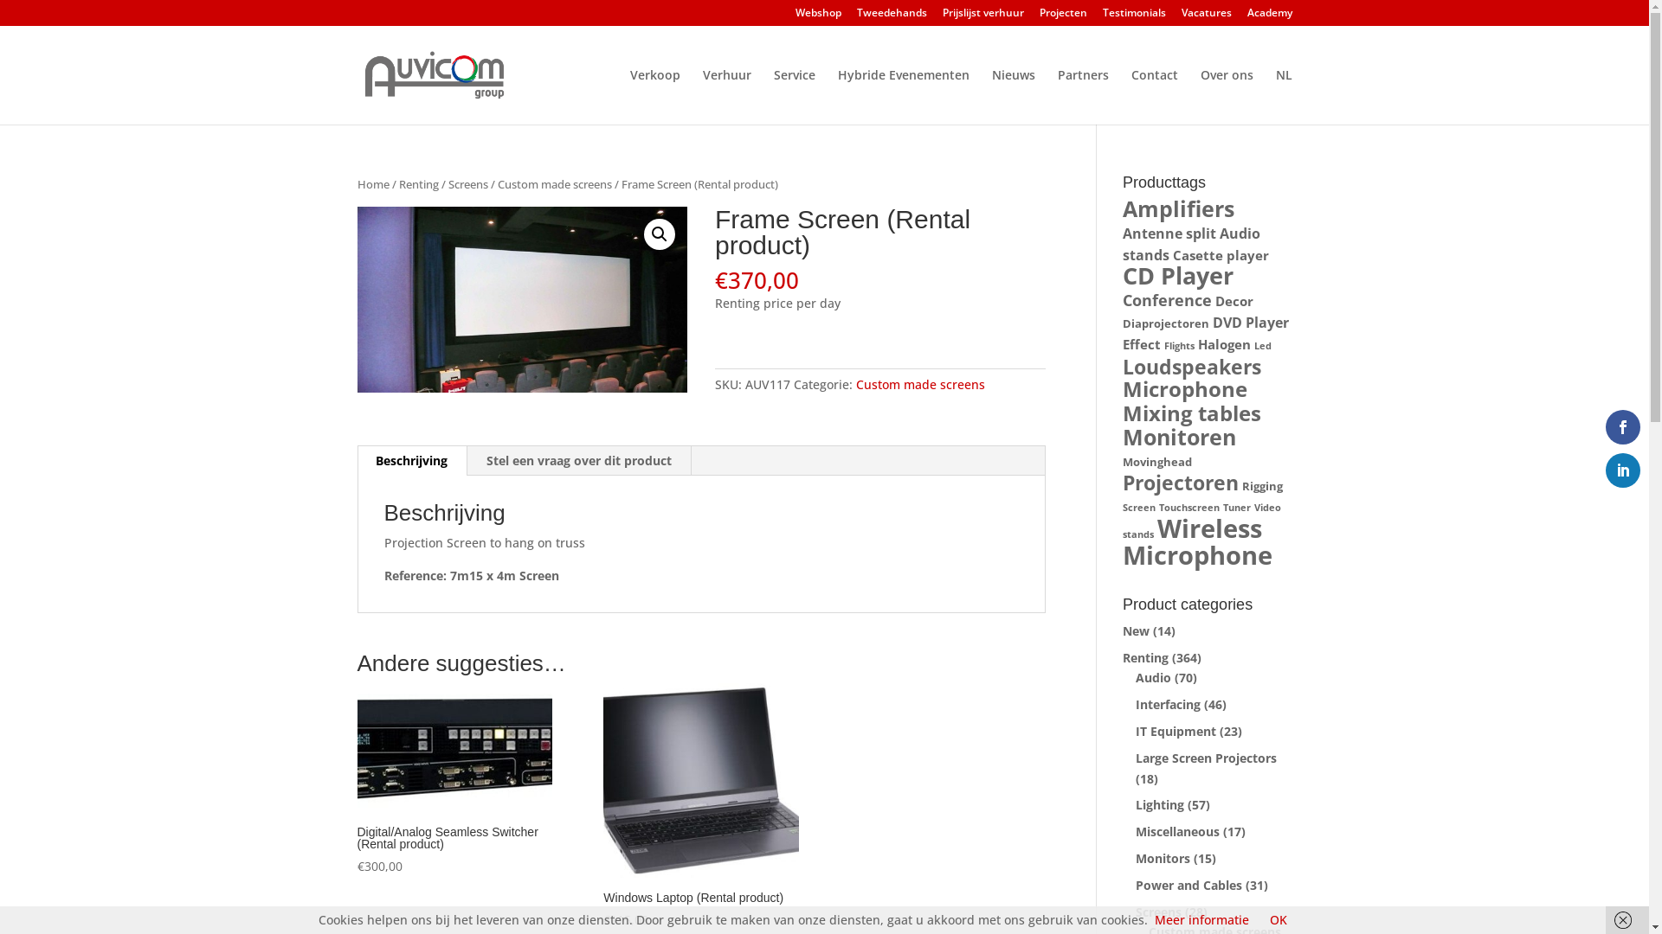  I want to click on Audio stands, so click(1191, 244).